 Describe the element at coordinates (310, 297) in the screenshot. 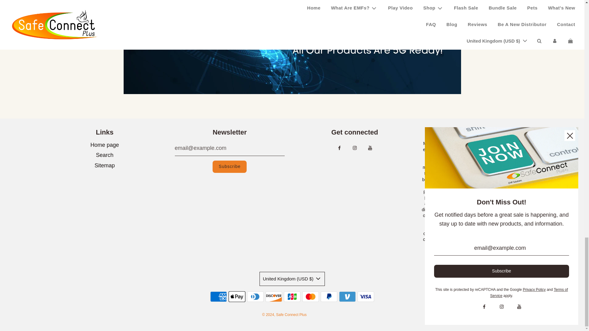

I see `Mastercard` at that location.